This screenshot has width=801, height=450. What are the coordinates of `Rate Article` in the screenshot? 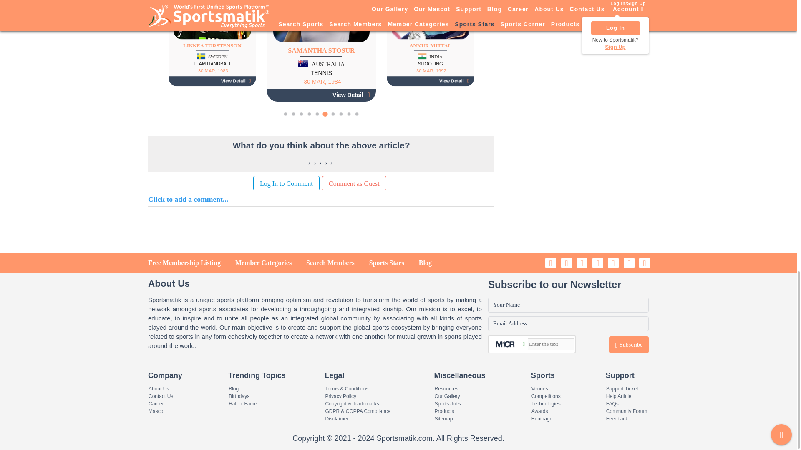 It's located at (320, 158).